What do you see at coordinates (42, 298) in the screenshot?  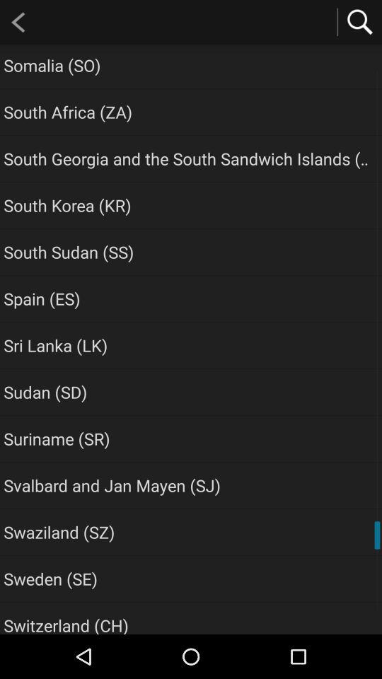 I see `jump until spain (es) item` at bounding box center [42, 298].